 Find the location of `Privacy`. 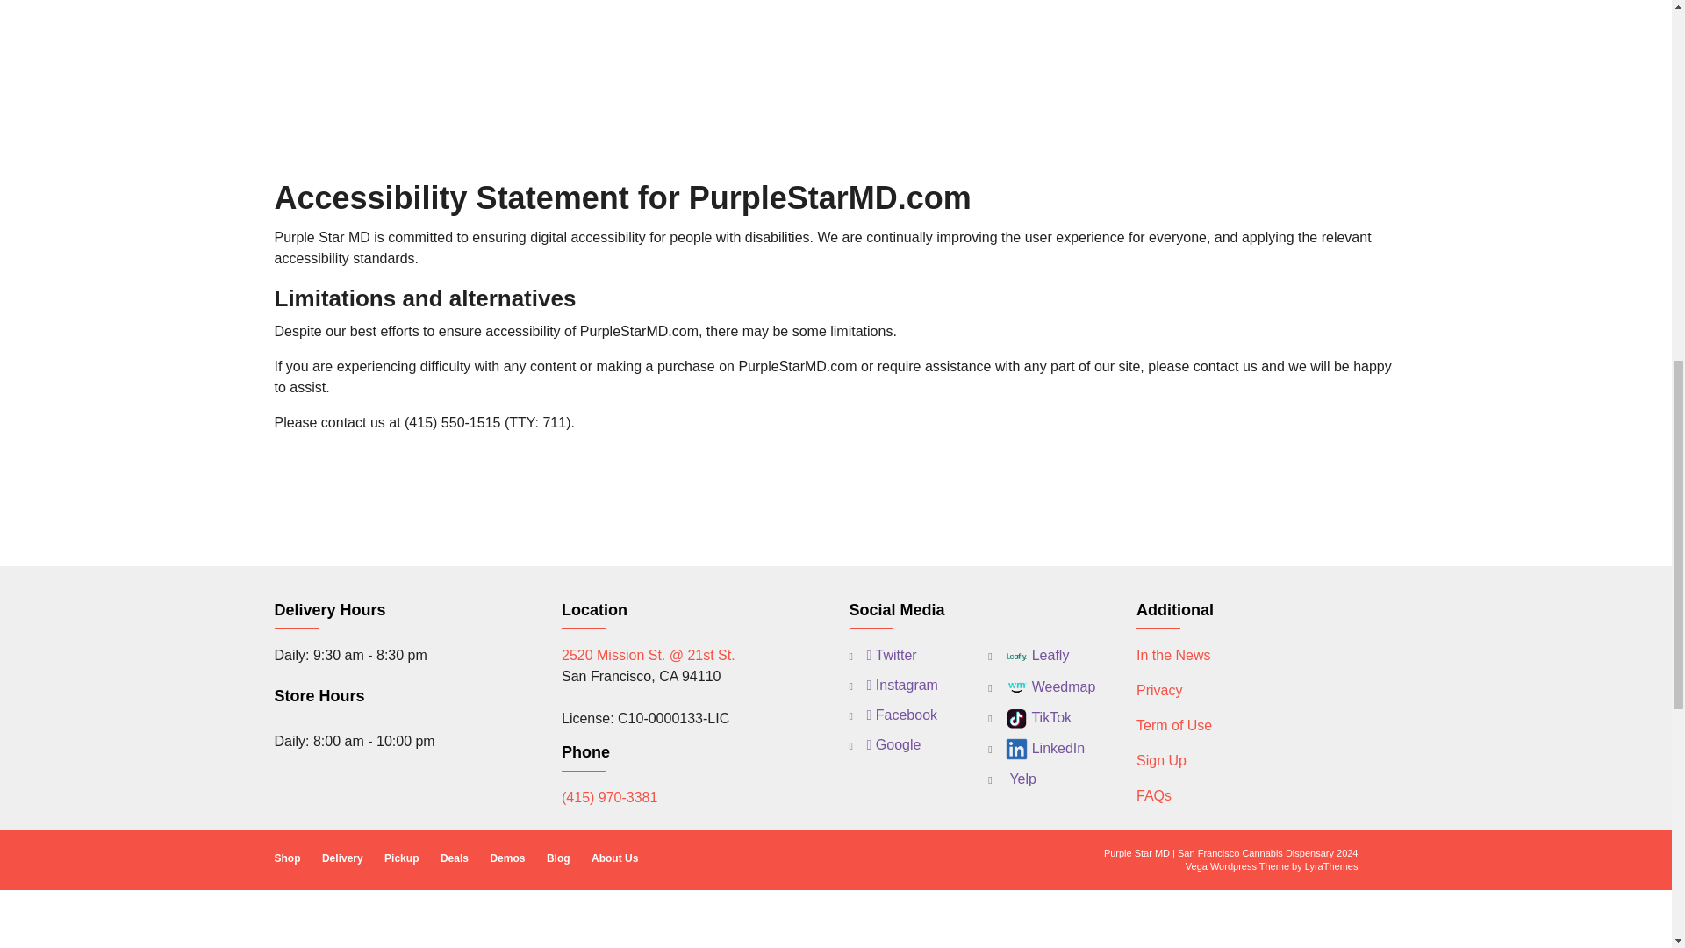

Privacy is located at coordinates (1158, 690).